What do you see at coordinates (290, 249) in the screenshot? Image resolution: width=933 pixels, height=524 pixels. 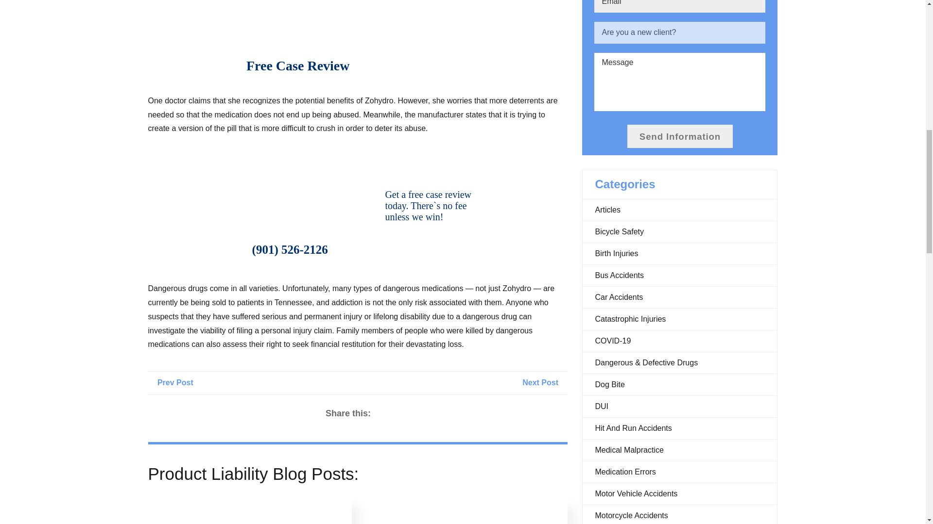 I see `FREE CASE REVIEW!` at bounding box center [290, 249].